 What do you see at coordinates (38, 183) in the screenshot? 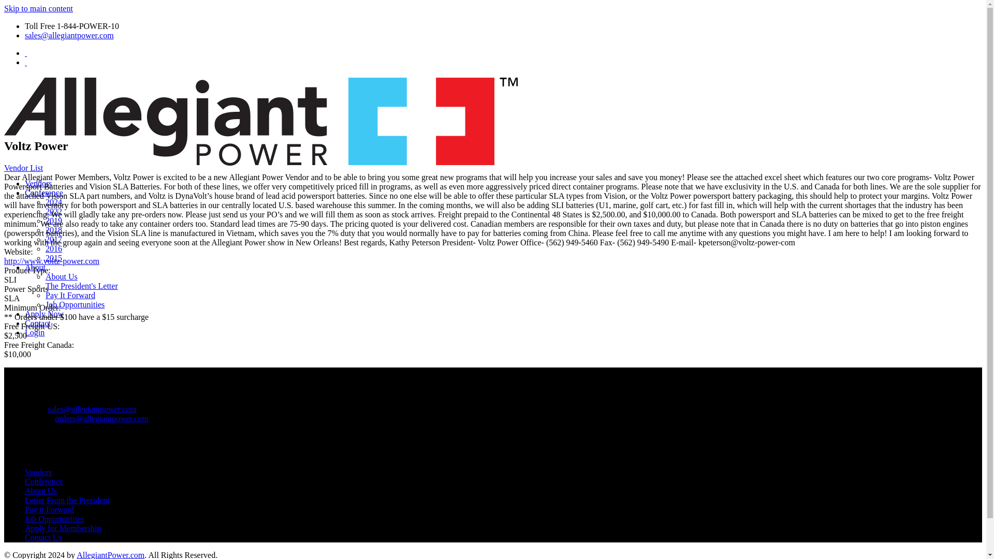
I see `Vendors` at bounding box center [38, 183].